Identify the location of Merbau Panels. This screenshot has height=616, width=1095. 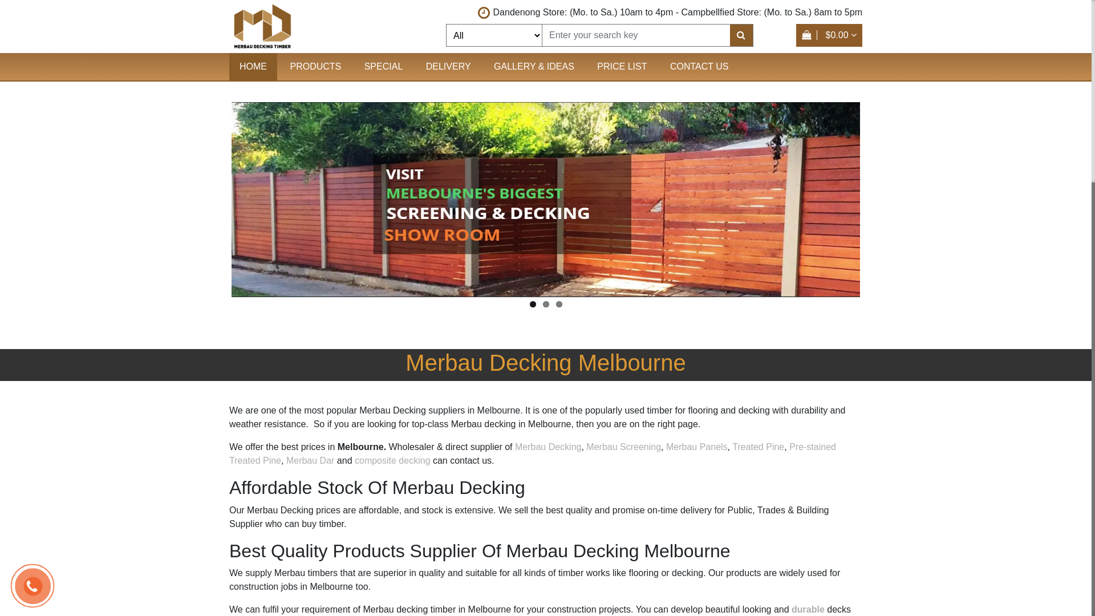
(697, 447).